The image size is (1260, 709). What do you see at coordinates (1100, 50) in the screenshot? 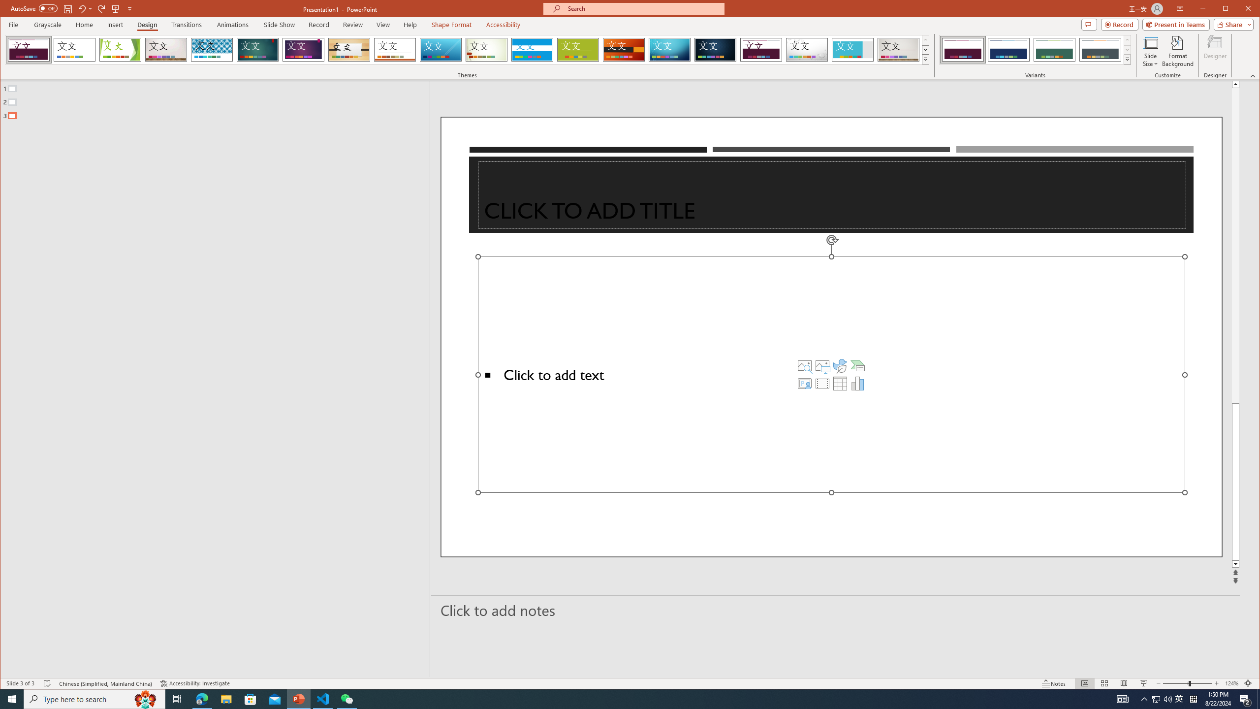
I see `Dividend Variant 4` at bounding box center [1100, 50].